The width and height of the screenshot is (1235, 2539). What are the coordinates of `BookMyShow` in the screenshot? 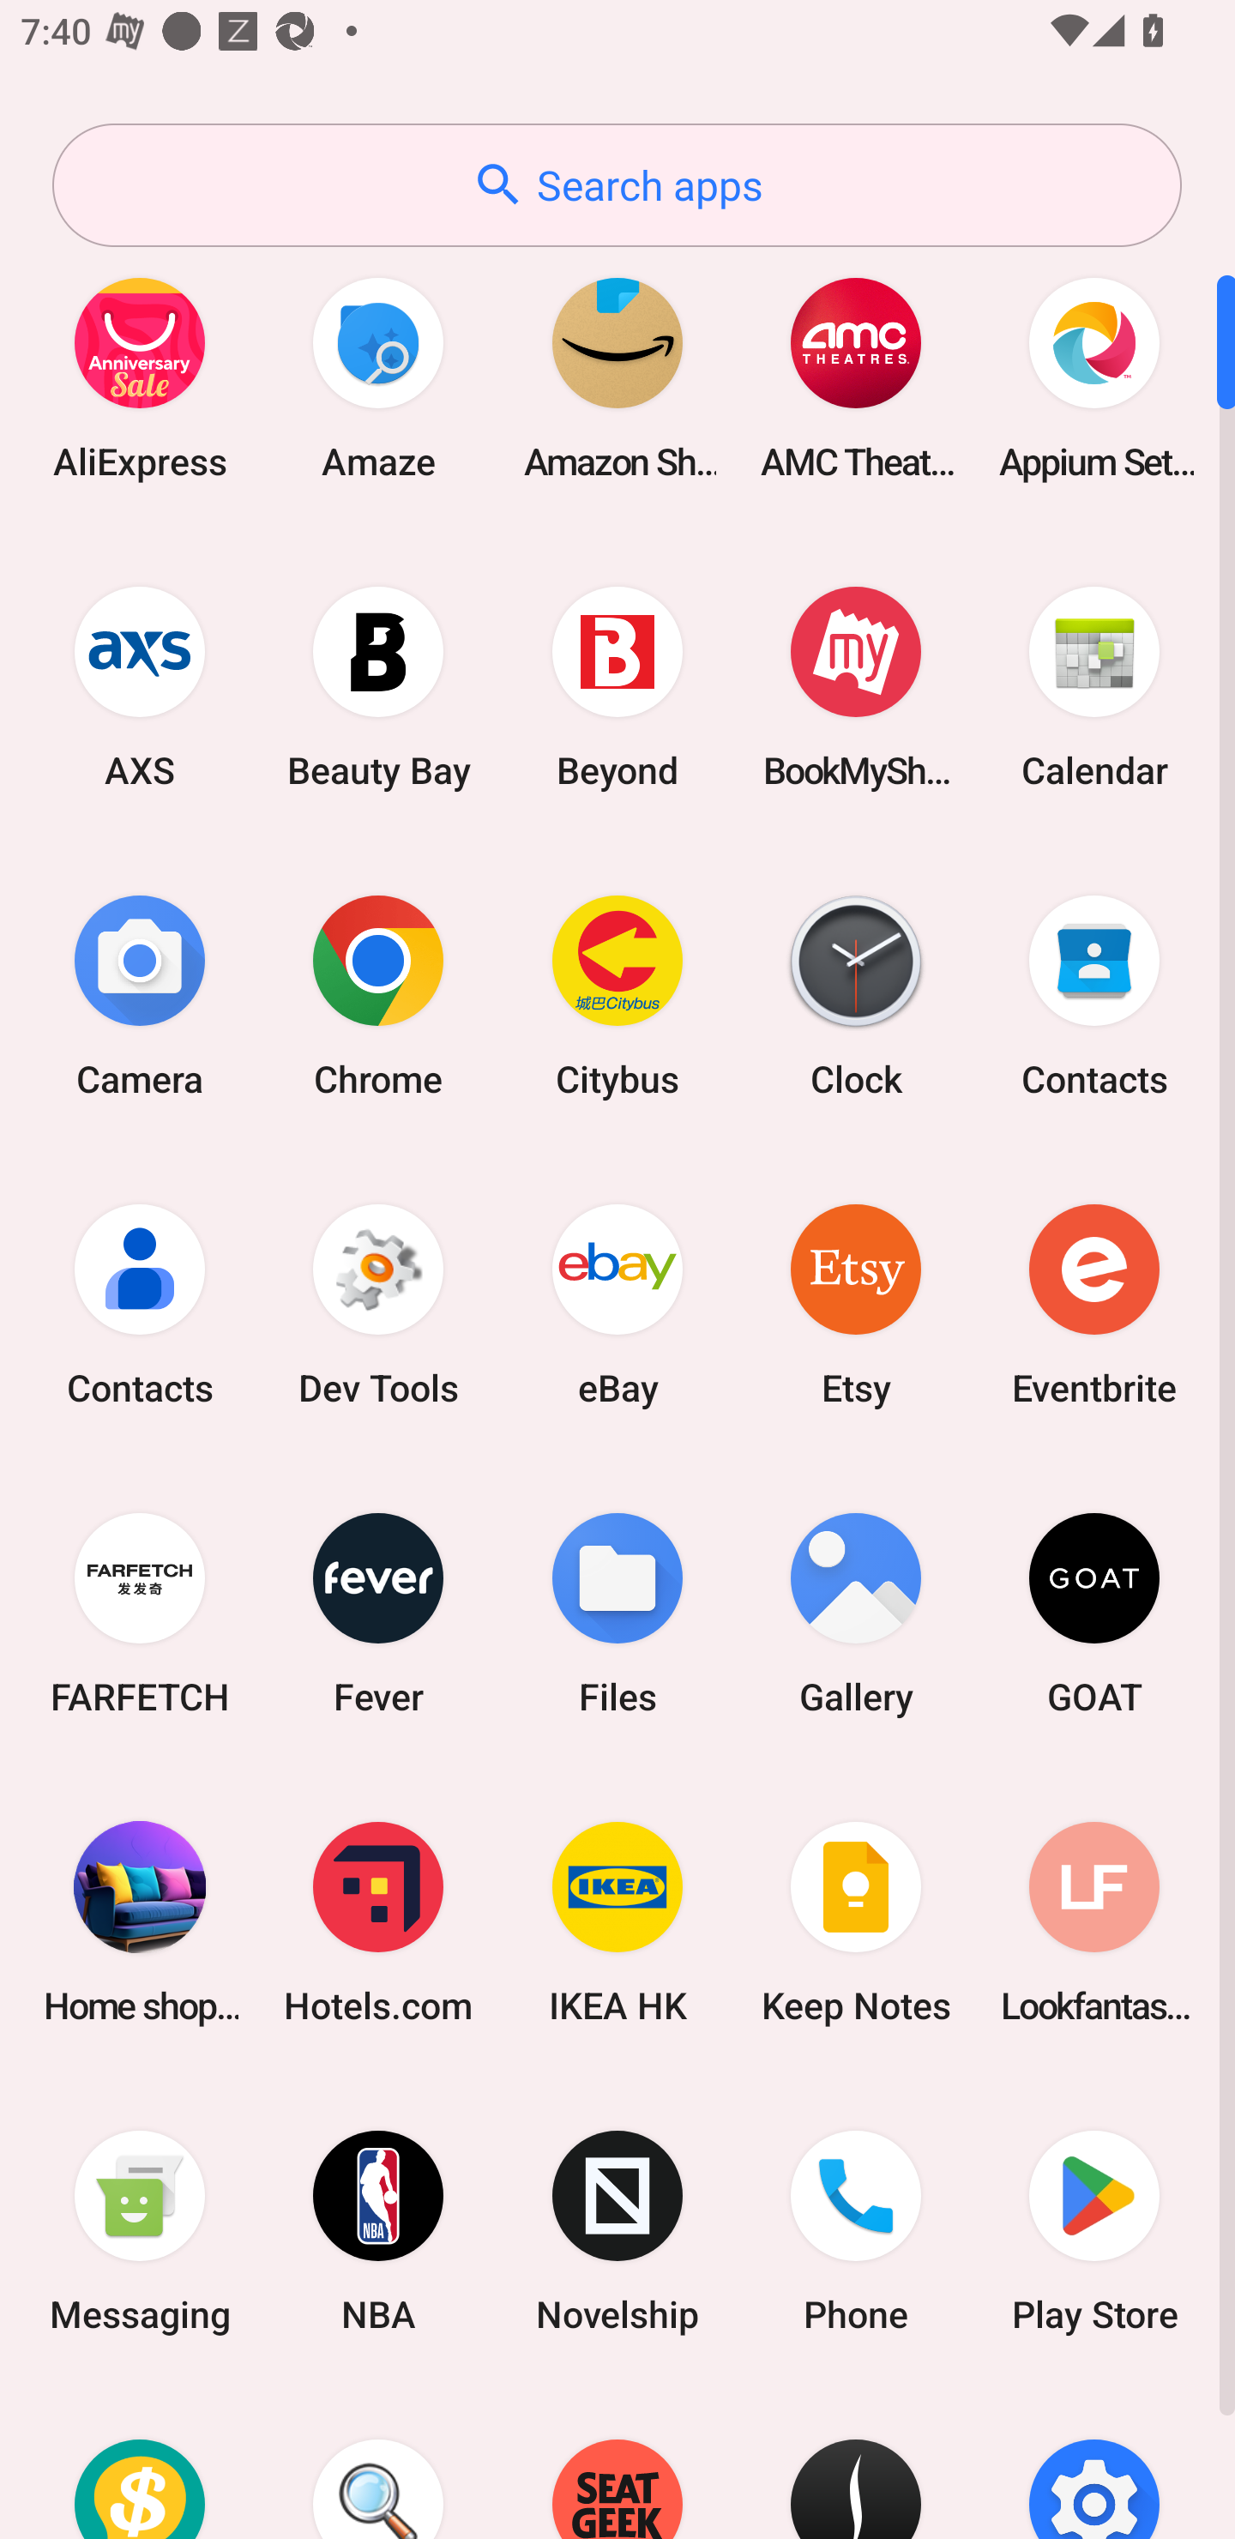 It's located at (856, 686).